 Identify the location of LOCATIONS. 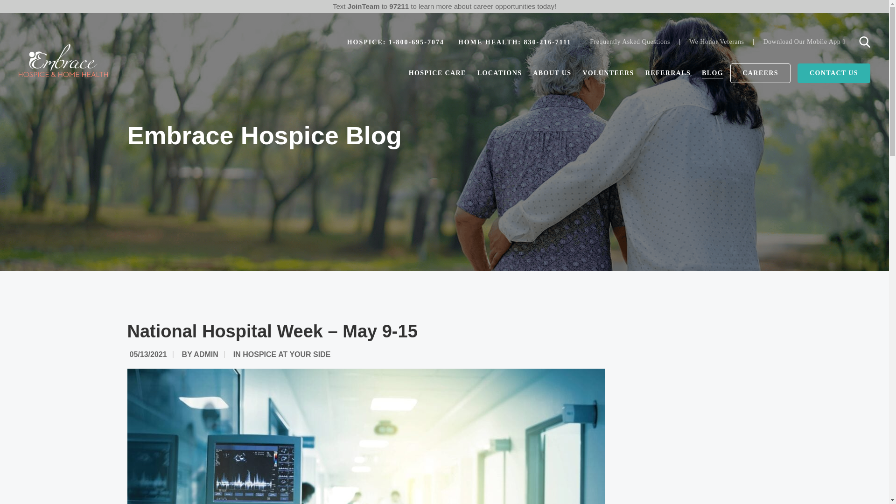
(500, 73).